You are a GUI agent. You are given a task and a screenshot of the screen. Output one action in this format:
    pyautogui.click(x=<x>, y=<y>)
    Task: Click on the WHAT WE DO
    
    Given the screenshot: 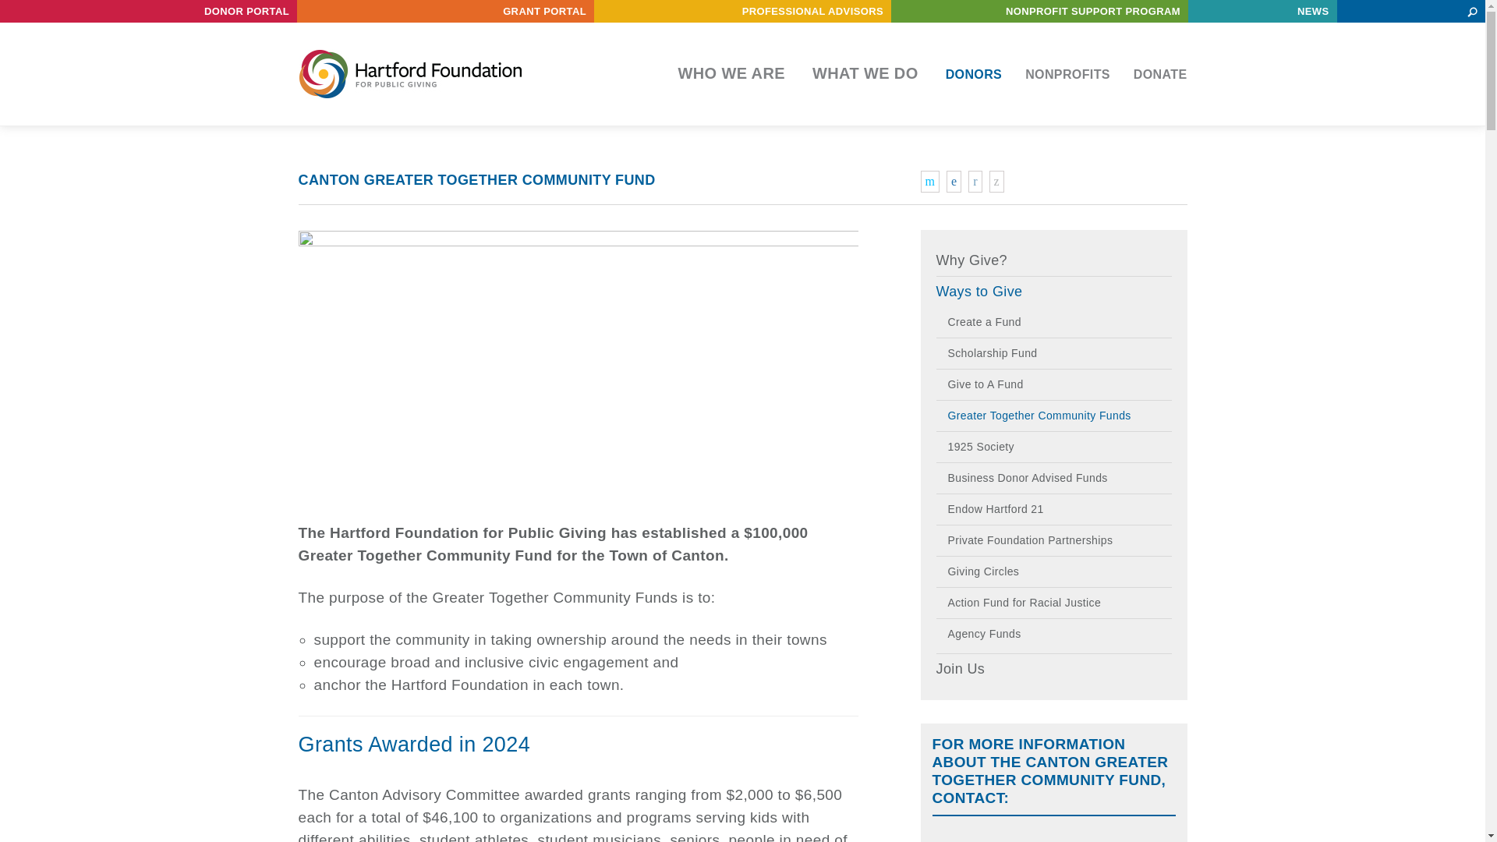 What is the action you would take?
    pyautogui.click(x=865, y=73)
    